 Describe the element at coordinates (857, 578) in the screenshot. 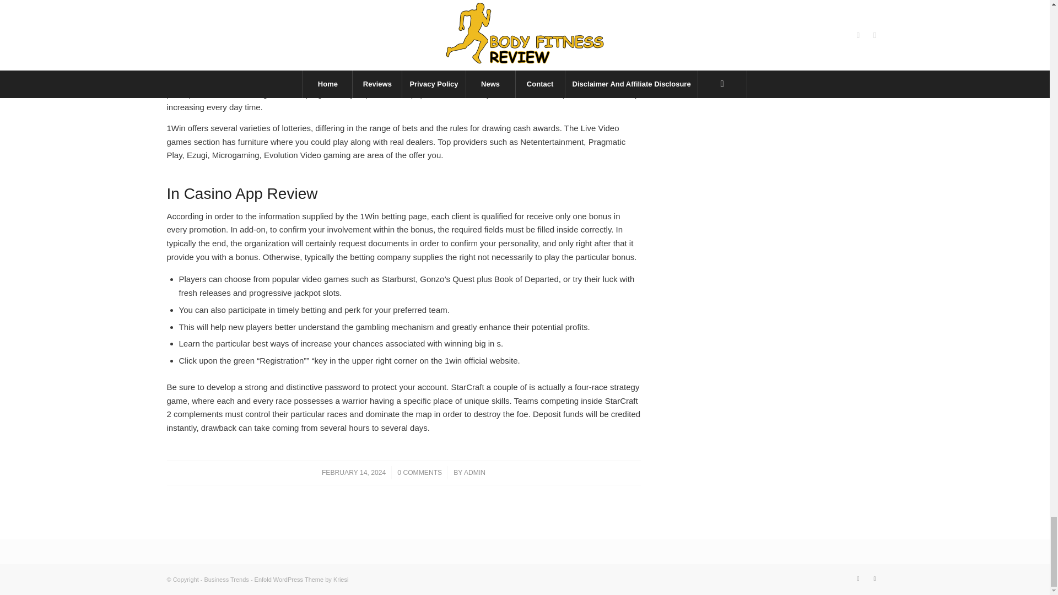

I see `Twitter` at that location.